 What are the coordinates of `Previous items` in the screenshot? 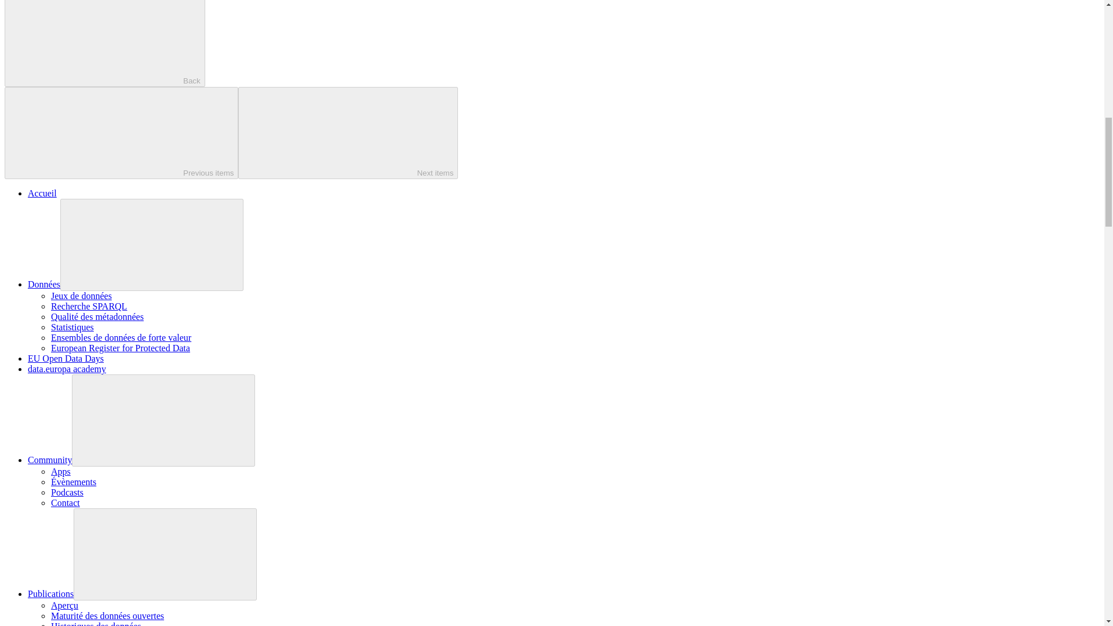 It's located at (121, 133).